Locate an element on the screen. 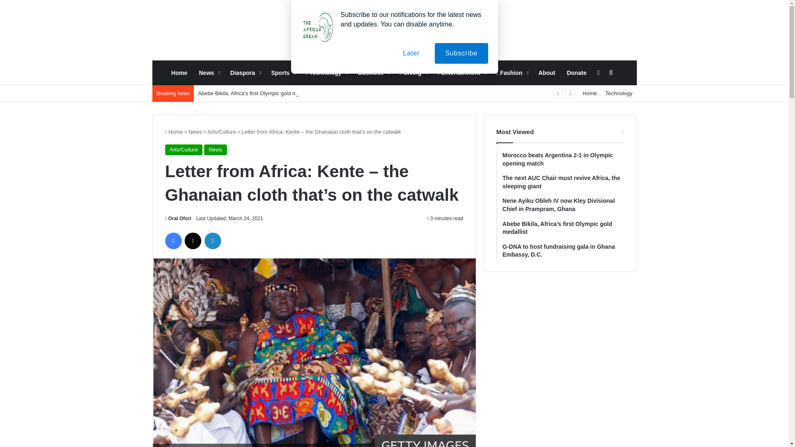 The width and height of the screenshot is (795, 447). LinkedIn is located at coordinates (212, 240).